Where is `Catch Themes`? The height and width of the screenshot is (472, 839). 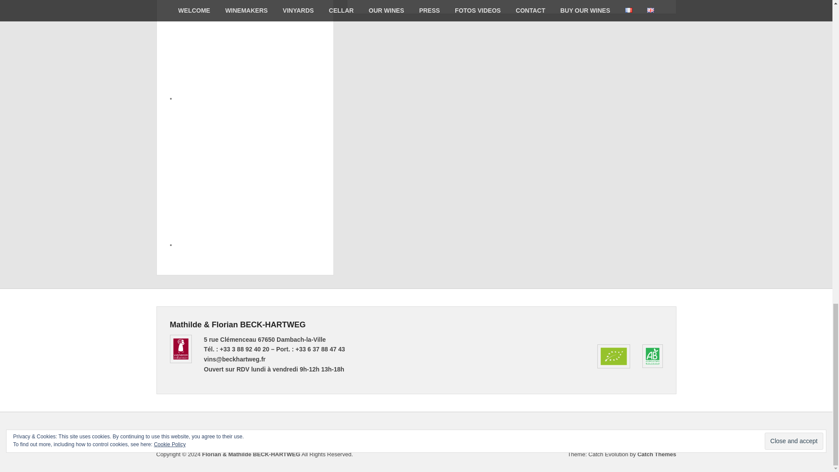 Catch Themes is located at coordinates (657, 454).